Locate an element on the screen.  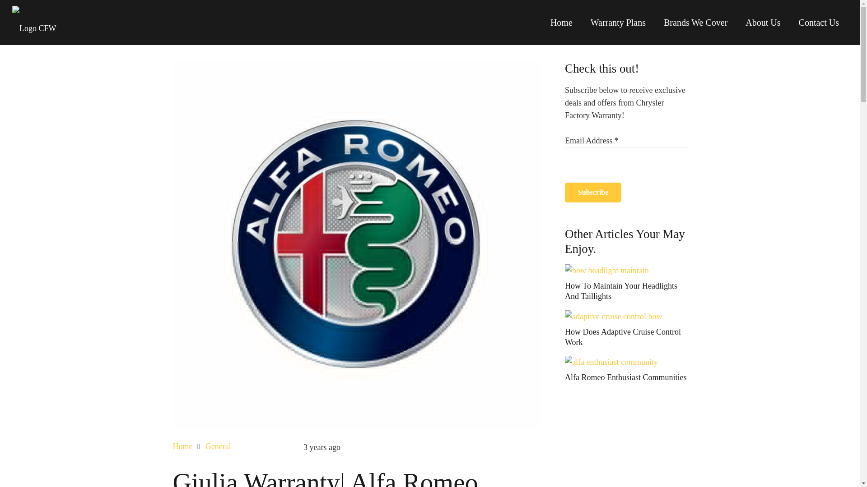
About Us is located at coordinates (762, 23).